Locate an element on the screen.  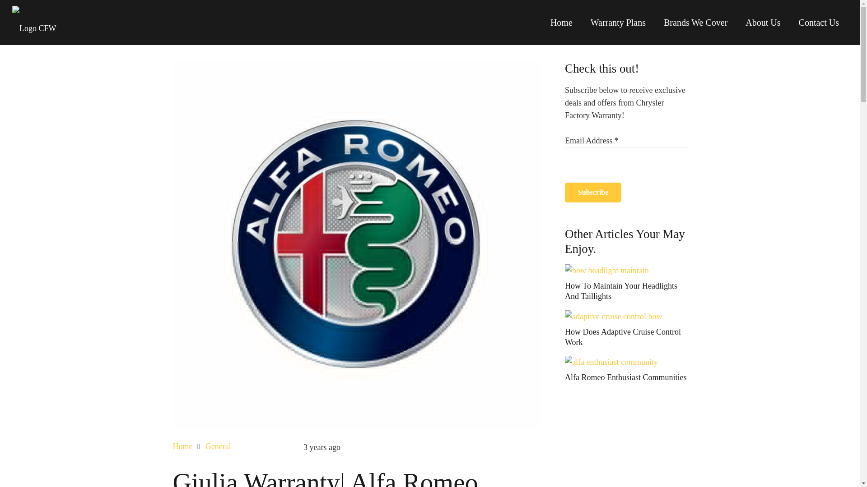
About Us is located at coordinates (762, 23).